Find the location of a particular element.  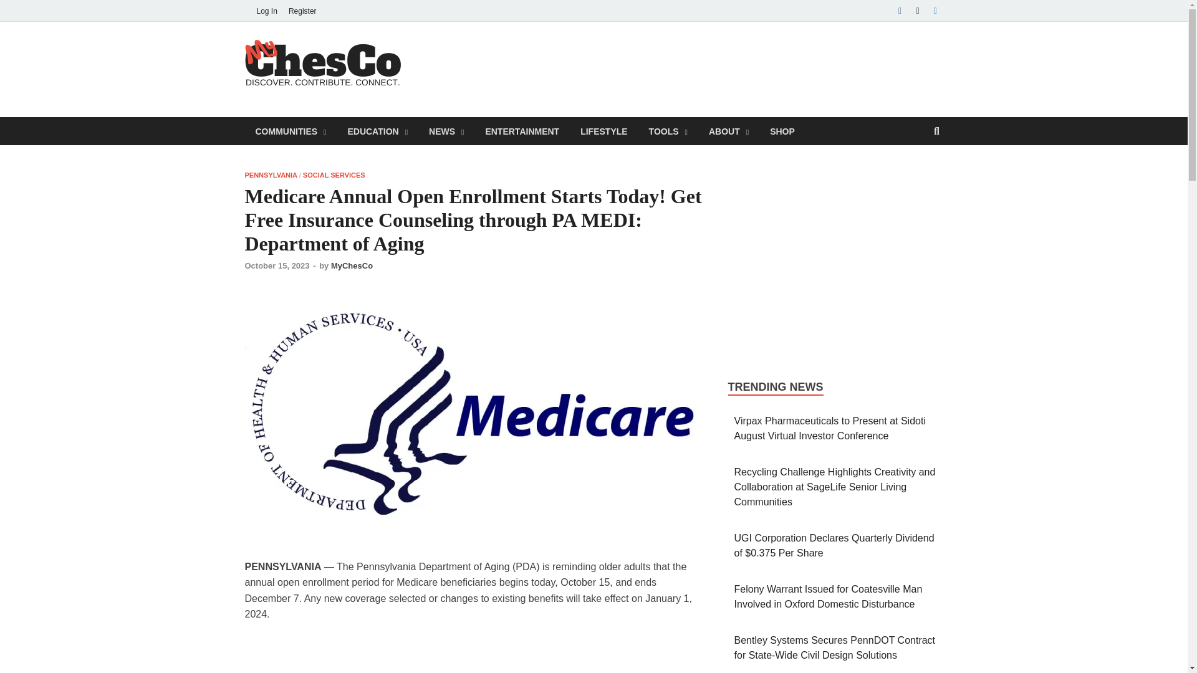

COMMUNITIES is located at coordinates (290, 131).